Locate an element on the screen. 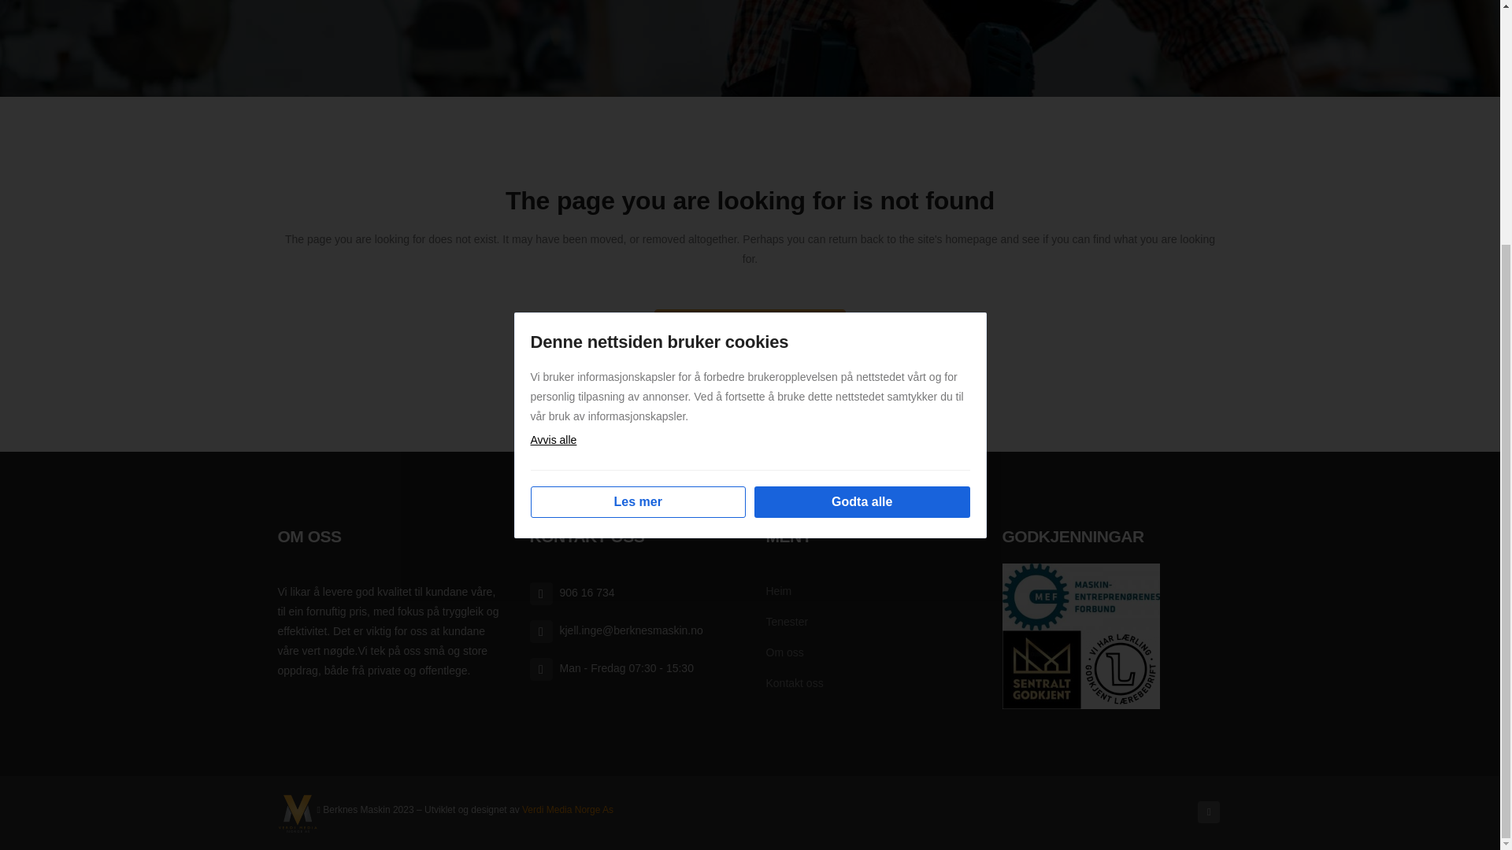  BACK TO HOMEPAGE is located at coordinates (750, 334).